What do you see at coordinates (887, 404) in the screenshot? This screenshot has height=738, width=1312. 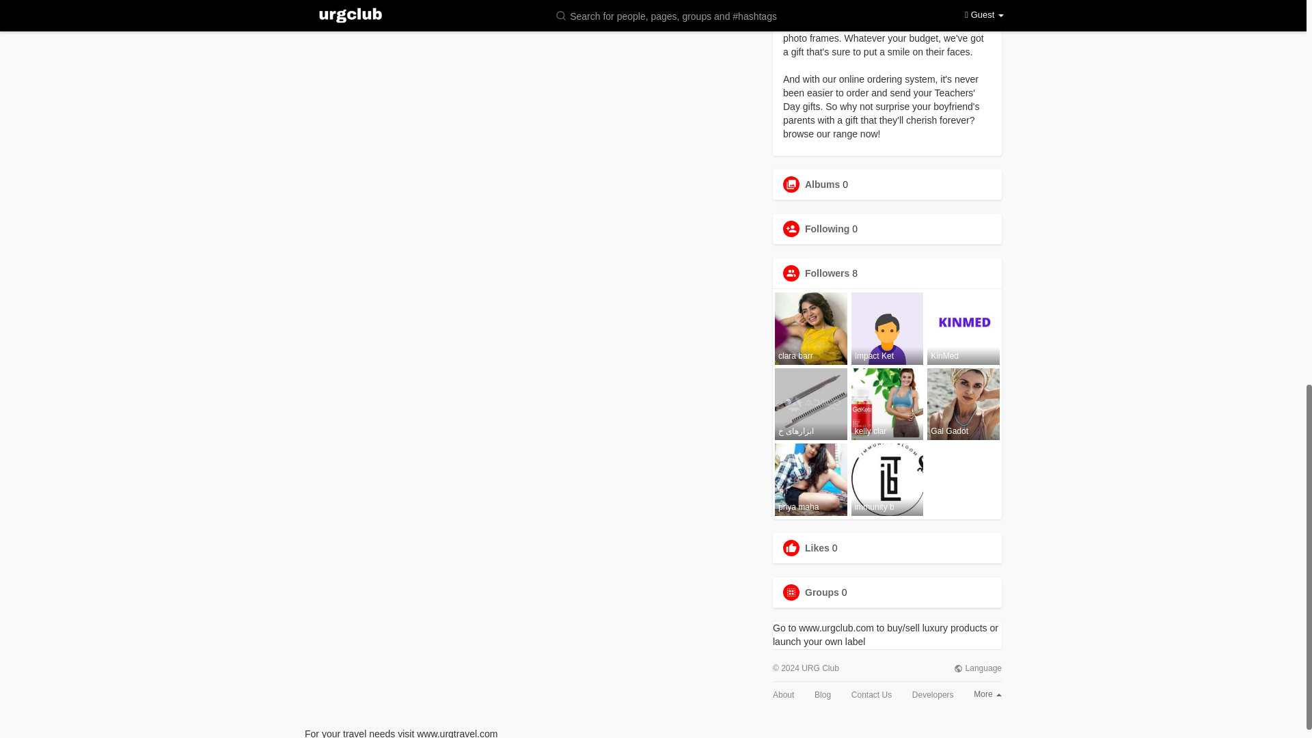 I see `kelly clar` at bounding box center [887, 404].